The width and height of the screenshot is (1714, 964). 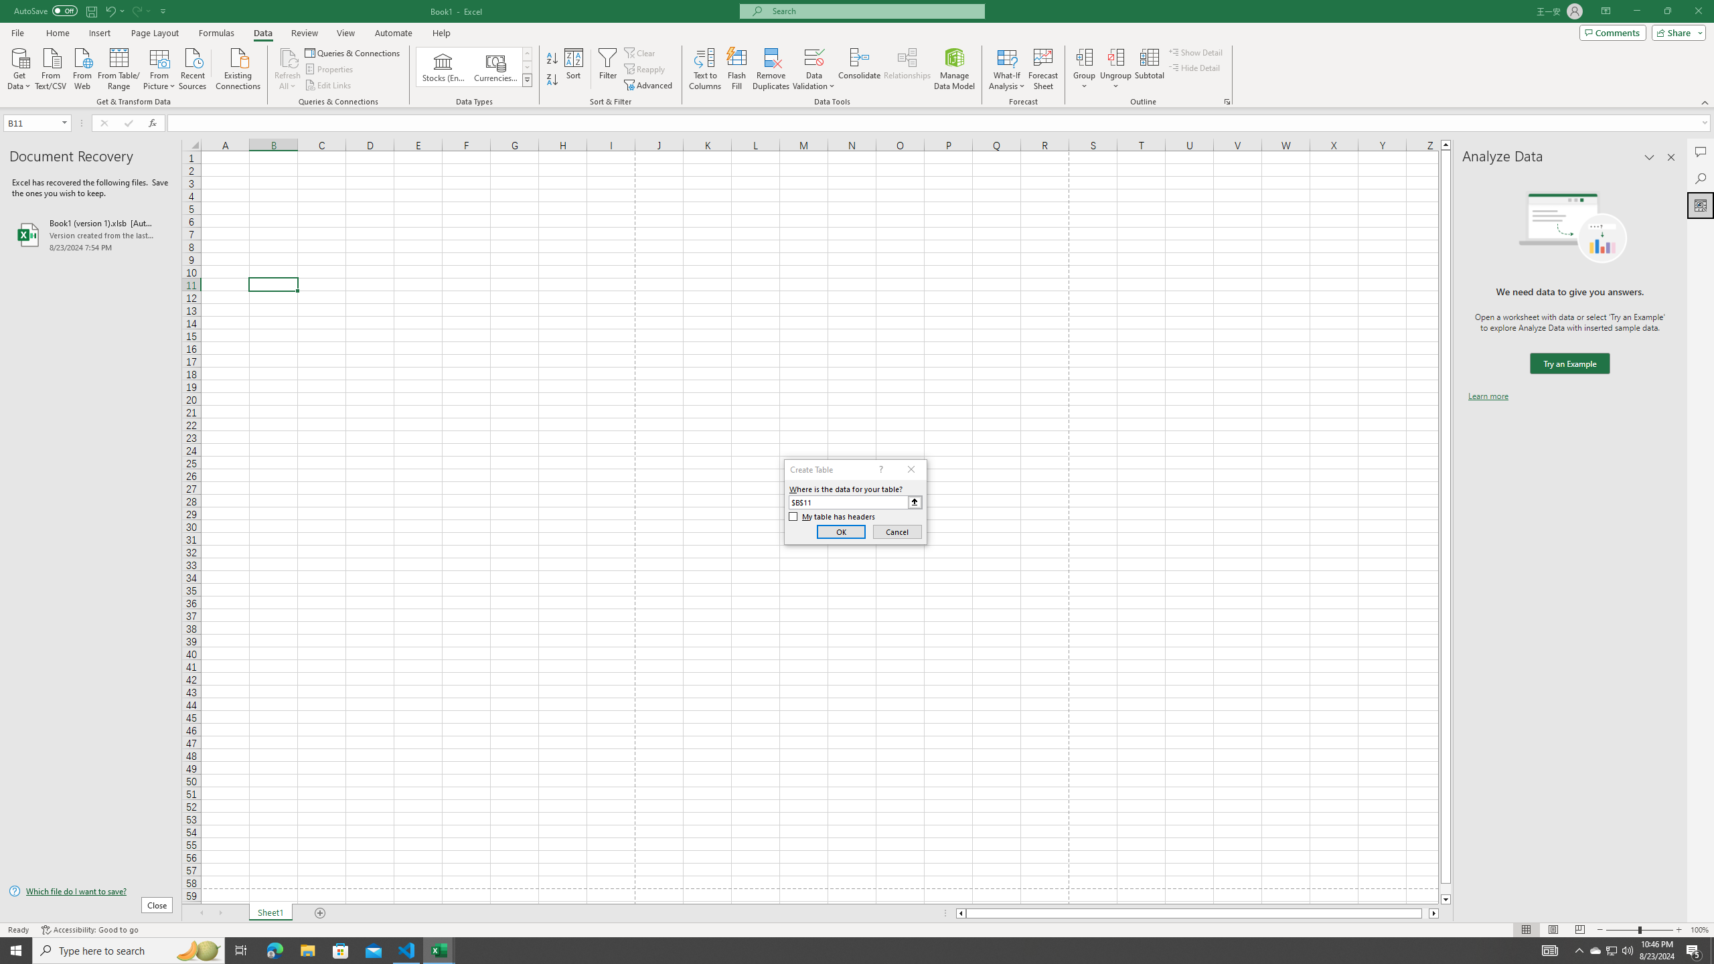 What do you see at coordinates (1446, 889) in the screenshot?
I see `Page down` at bounding box center [1446, 889].